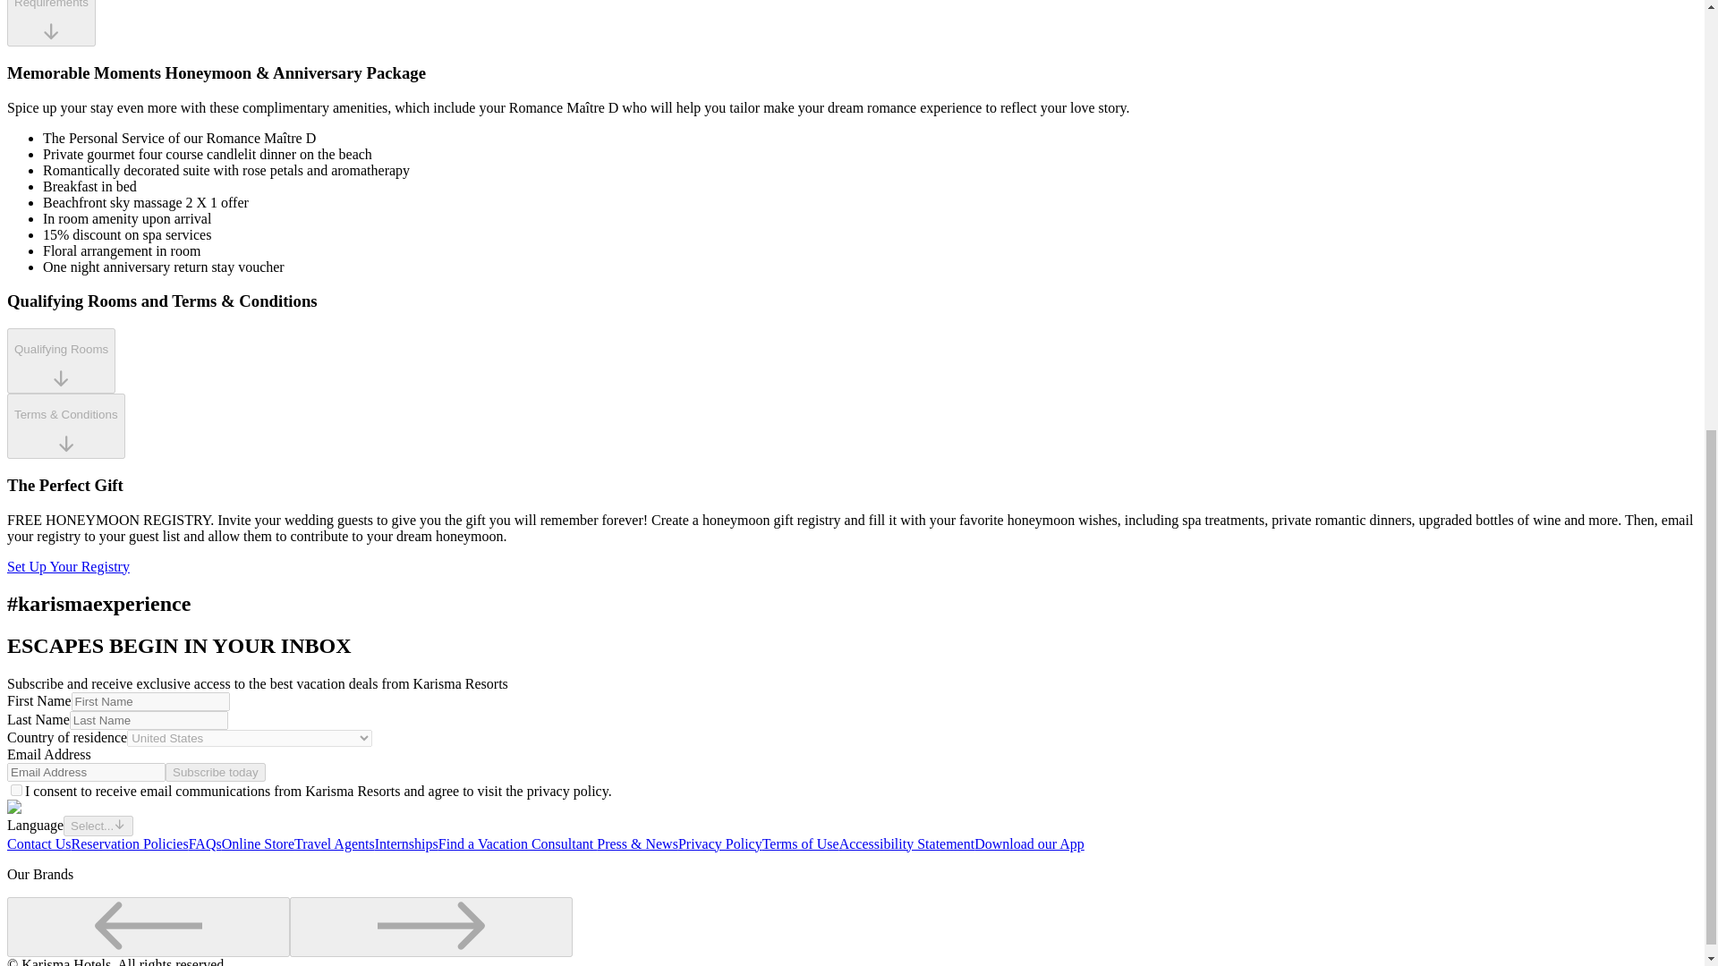 Image resolution: width=1718 pixels, height=966 pixels. Describe the element at coordinates (907, 843) in the screenshot. I see `Accessibility Statement` at that location.